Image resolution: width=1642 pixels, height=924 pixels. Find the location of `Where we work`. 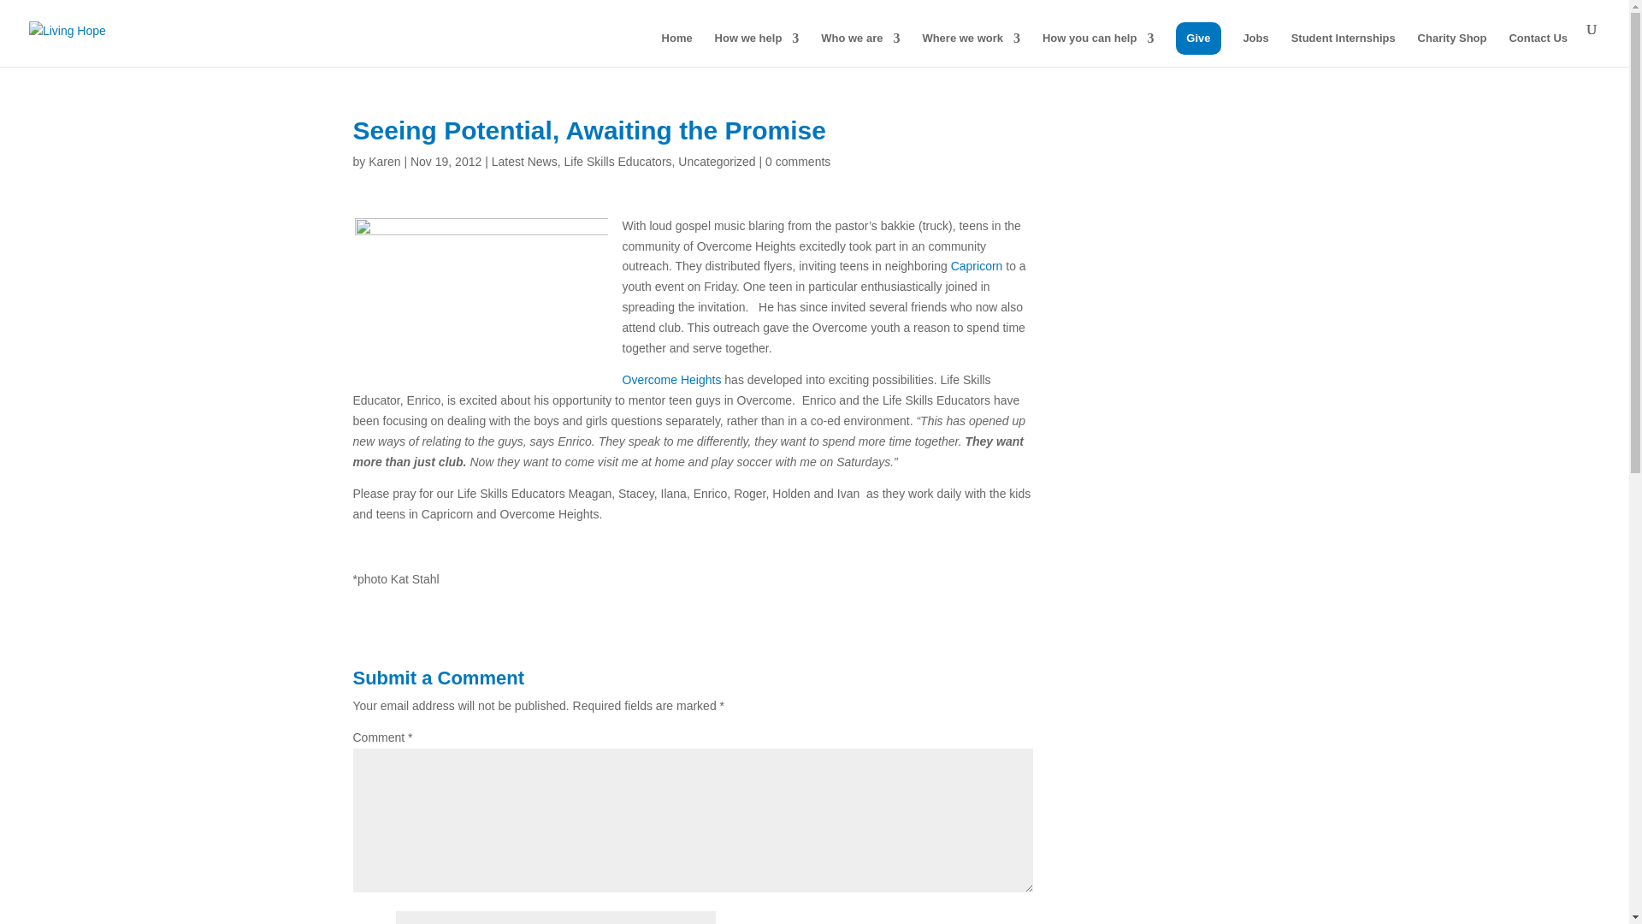

Where we work is located at coordinates (970, 49).